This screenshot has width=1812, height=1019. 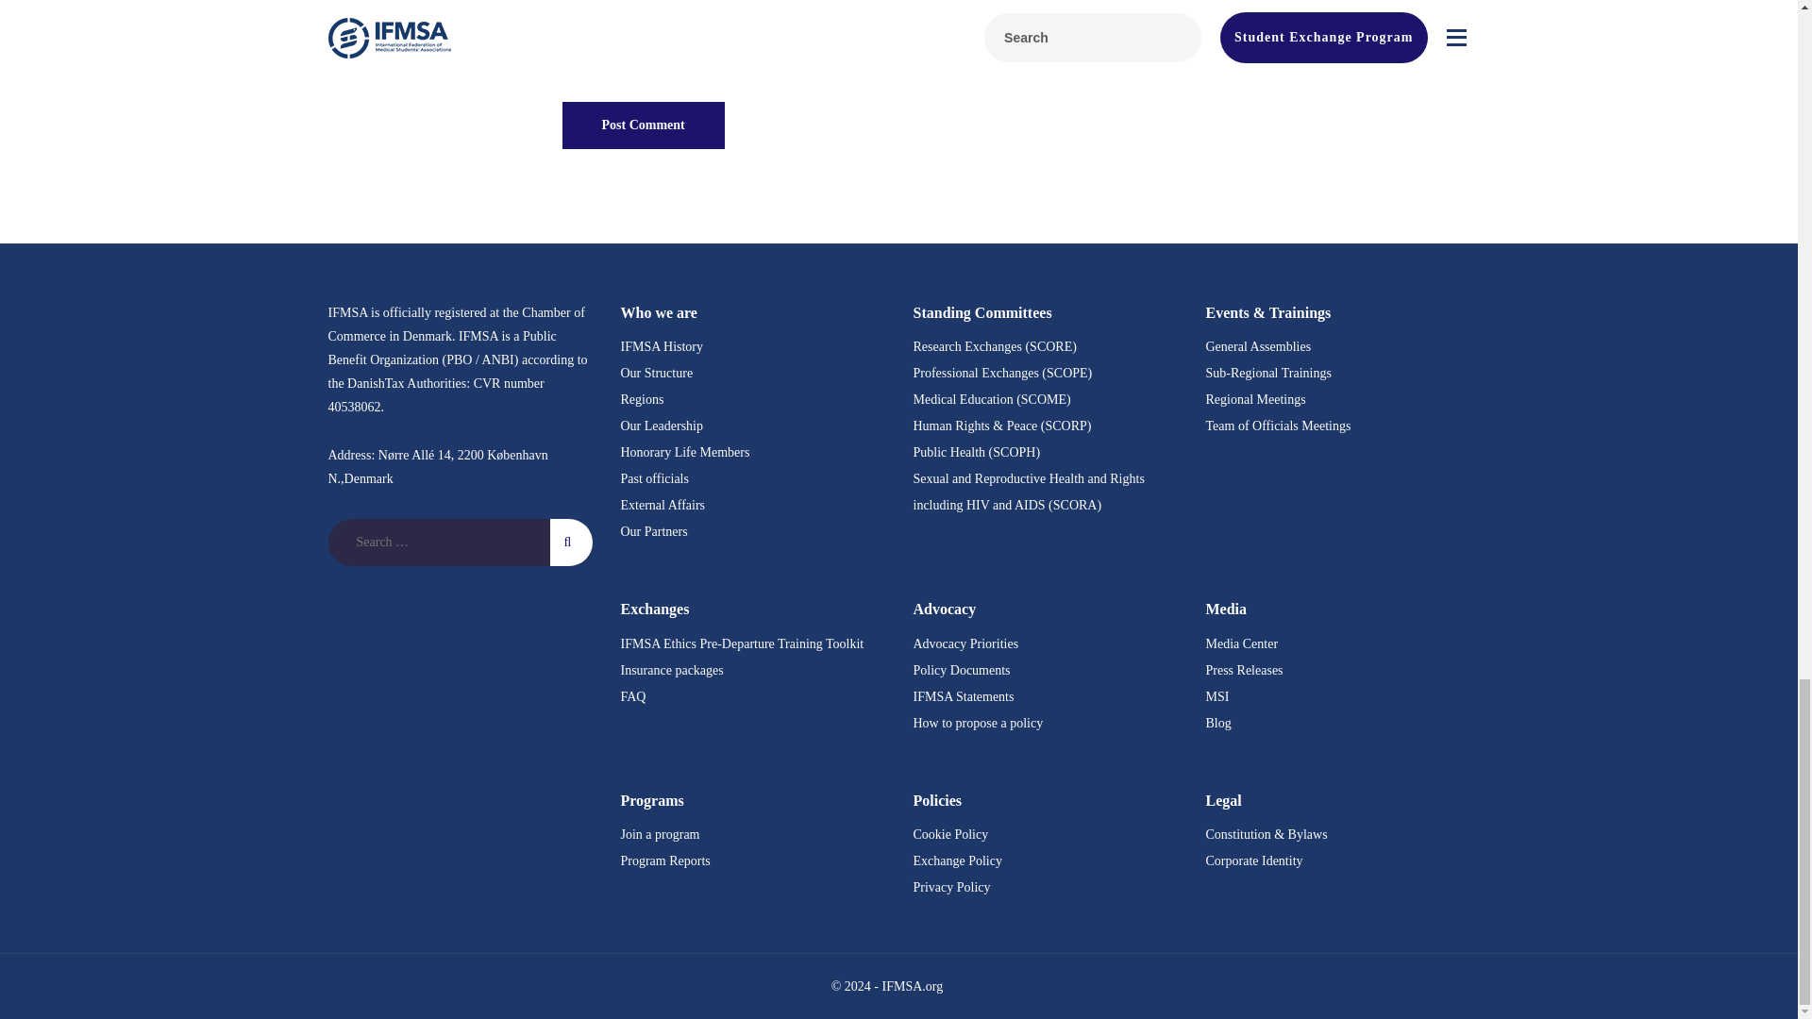 I want to click on Post Comment, so click(x=644, y=125).